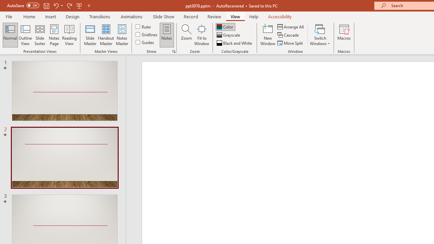  What do you see at coordinates (25, 35) in the screenshot?
I see `Outline View` at bounding box center [25, 35].